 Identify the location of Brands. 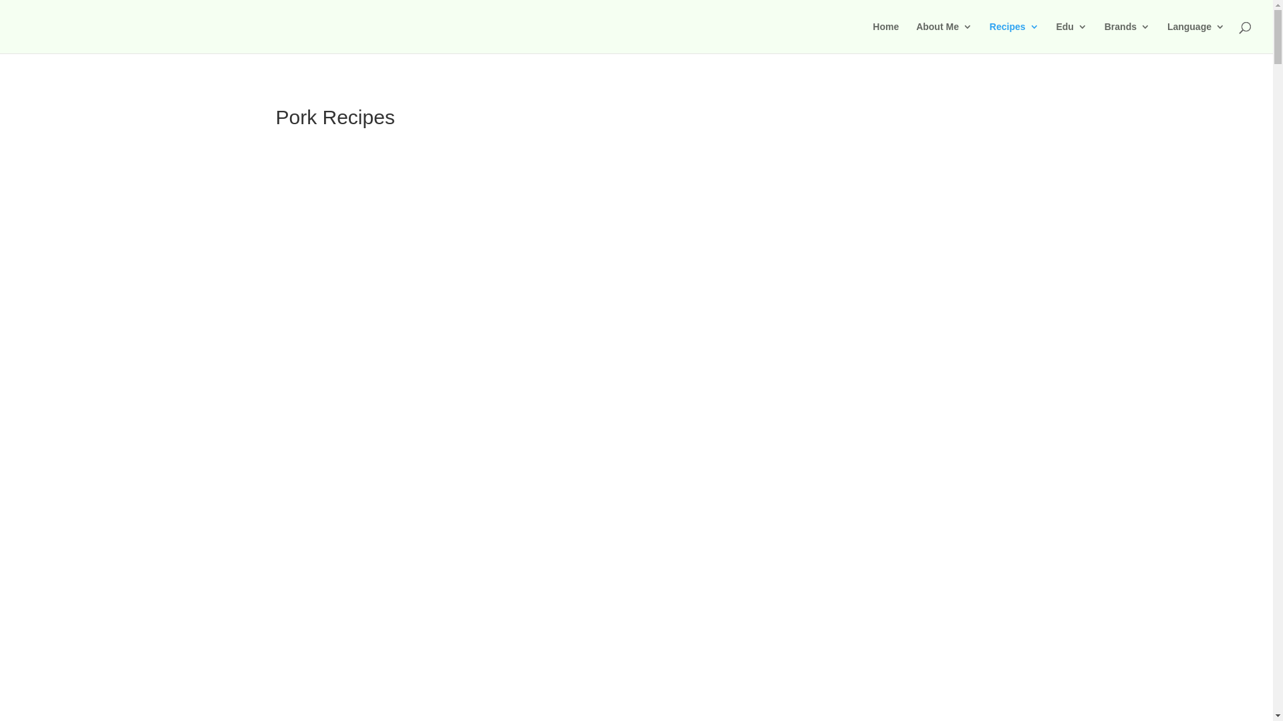
(1127, 37).